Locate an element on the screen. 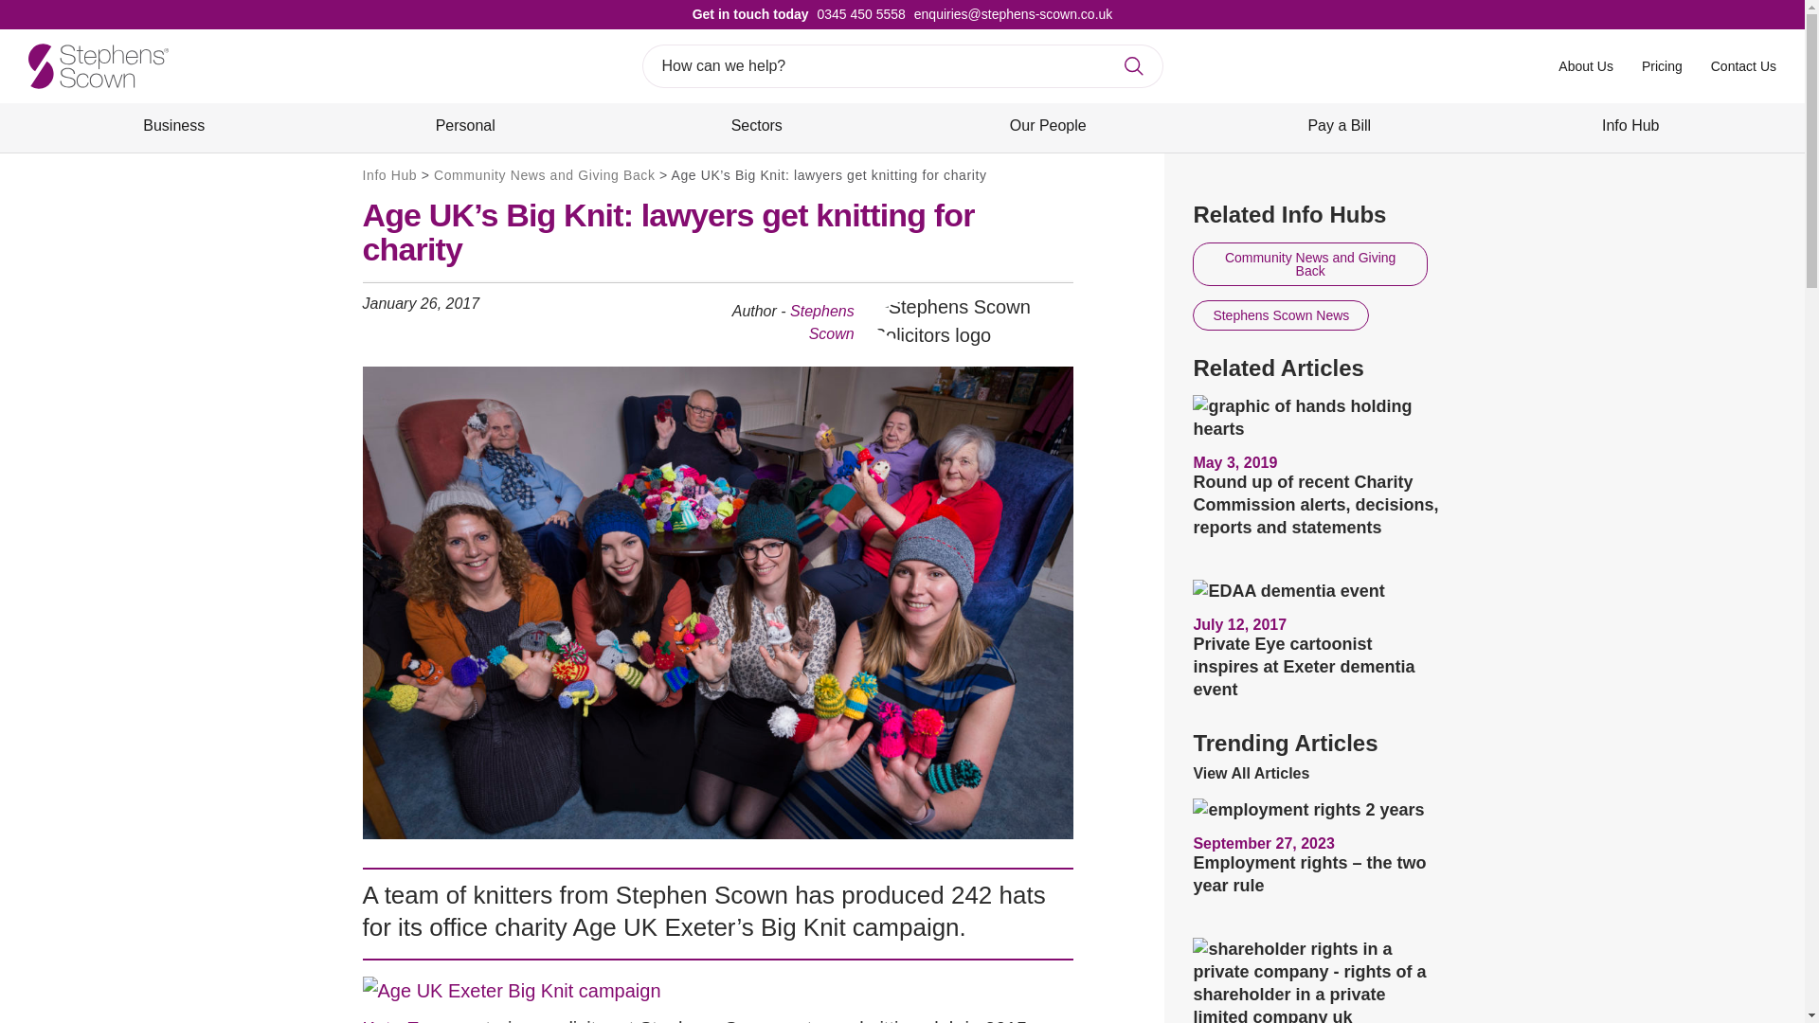 This screenshot has height=1023, width=1819. About Us is located at coordinates (1586, 65).